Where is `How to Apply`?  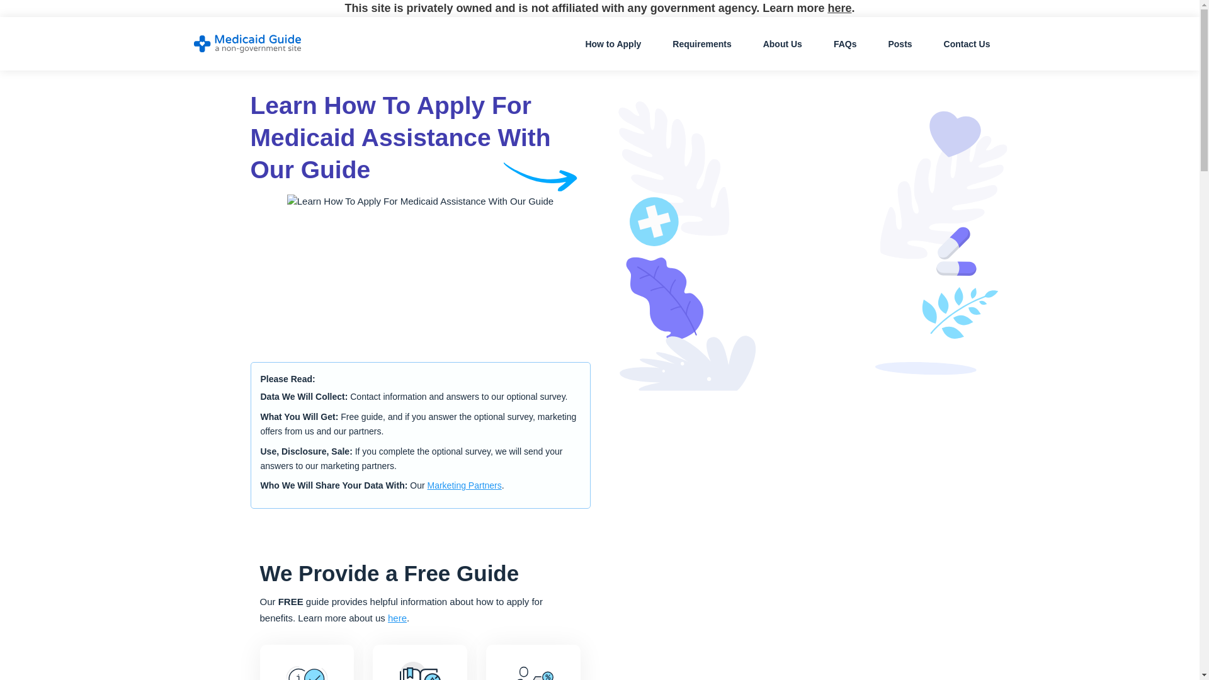 How to Apply is located at coordinates (613, 43).